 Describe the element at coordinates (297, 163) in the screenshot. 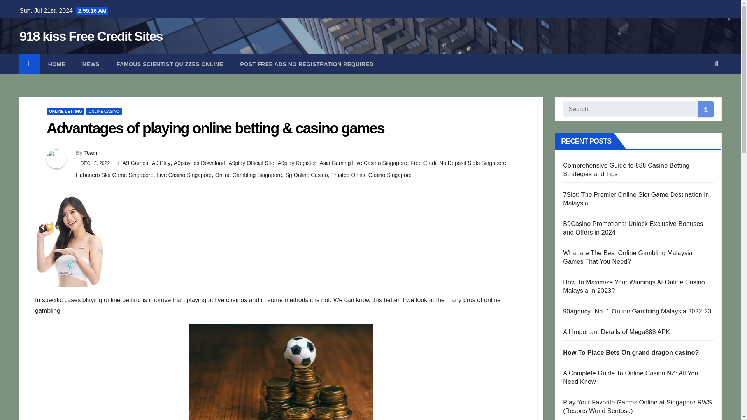

I see `A9play Register` at that location.